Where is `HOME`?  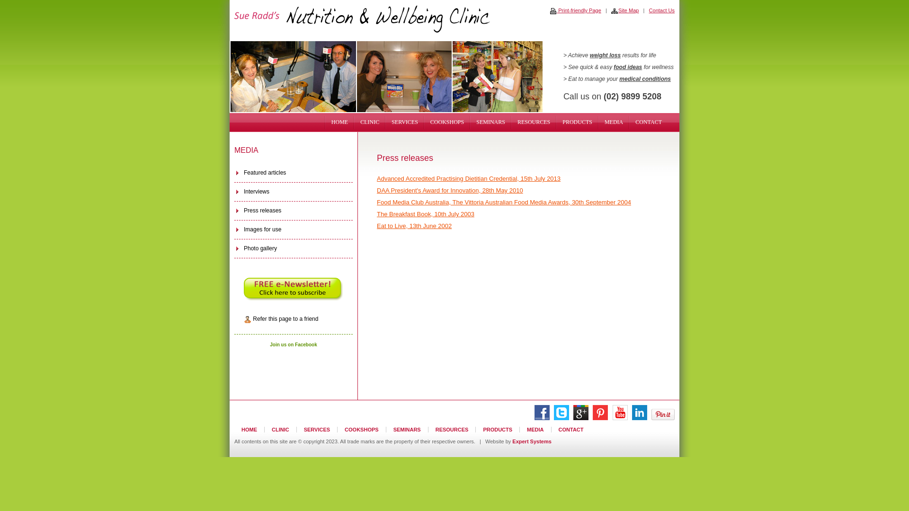
HOME is located at coordinates (340, 122).